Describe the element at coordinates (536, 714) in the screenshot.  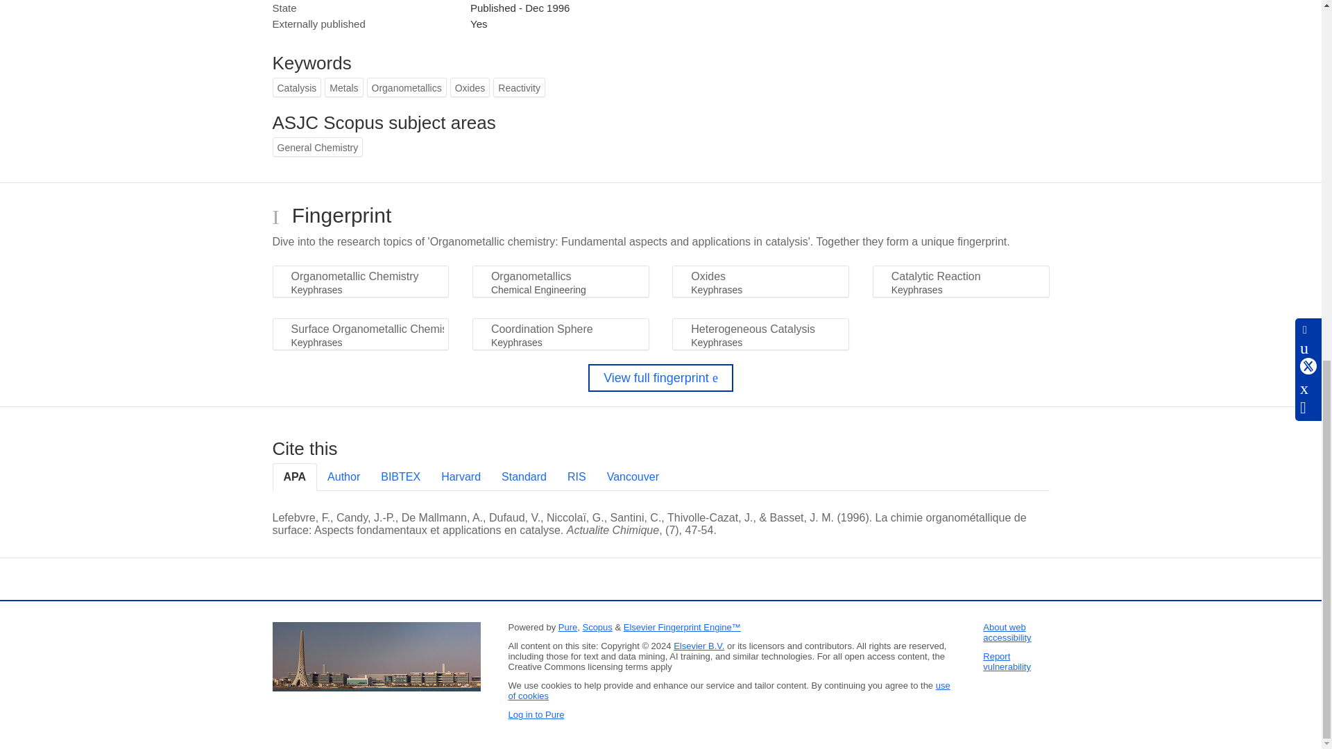
I see `Log in to Pure` at that location.